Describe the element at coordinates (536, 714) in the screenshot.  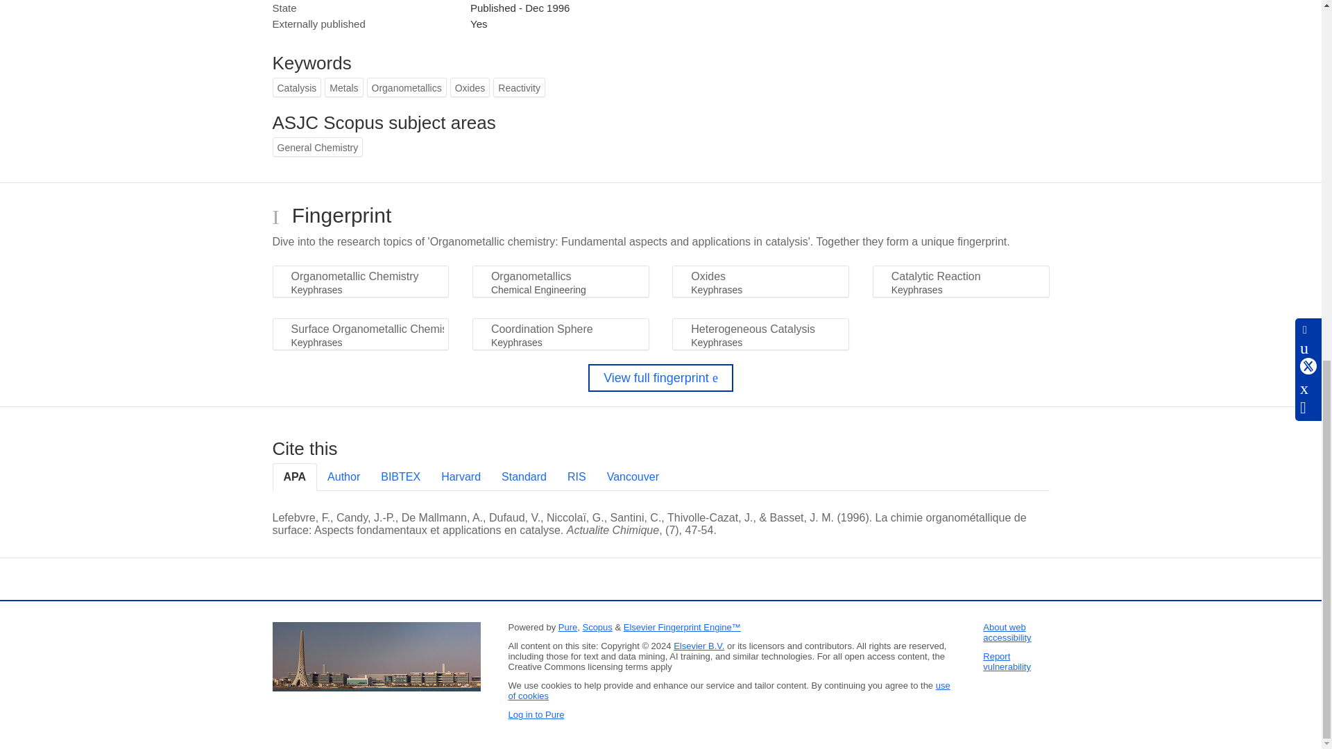
I see `Log in to Pure` at that location.